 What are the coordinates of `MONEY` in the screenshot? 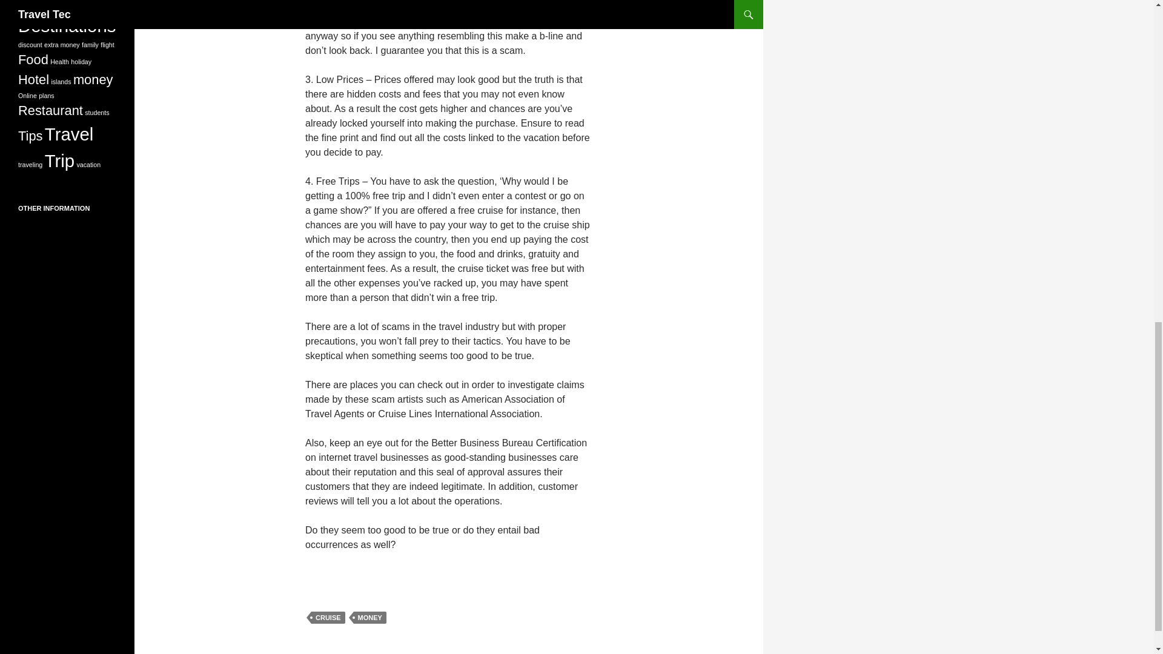 It's located at (369, 618).